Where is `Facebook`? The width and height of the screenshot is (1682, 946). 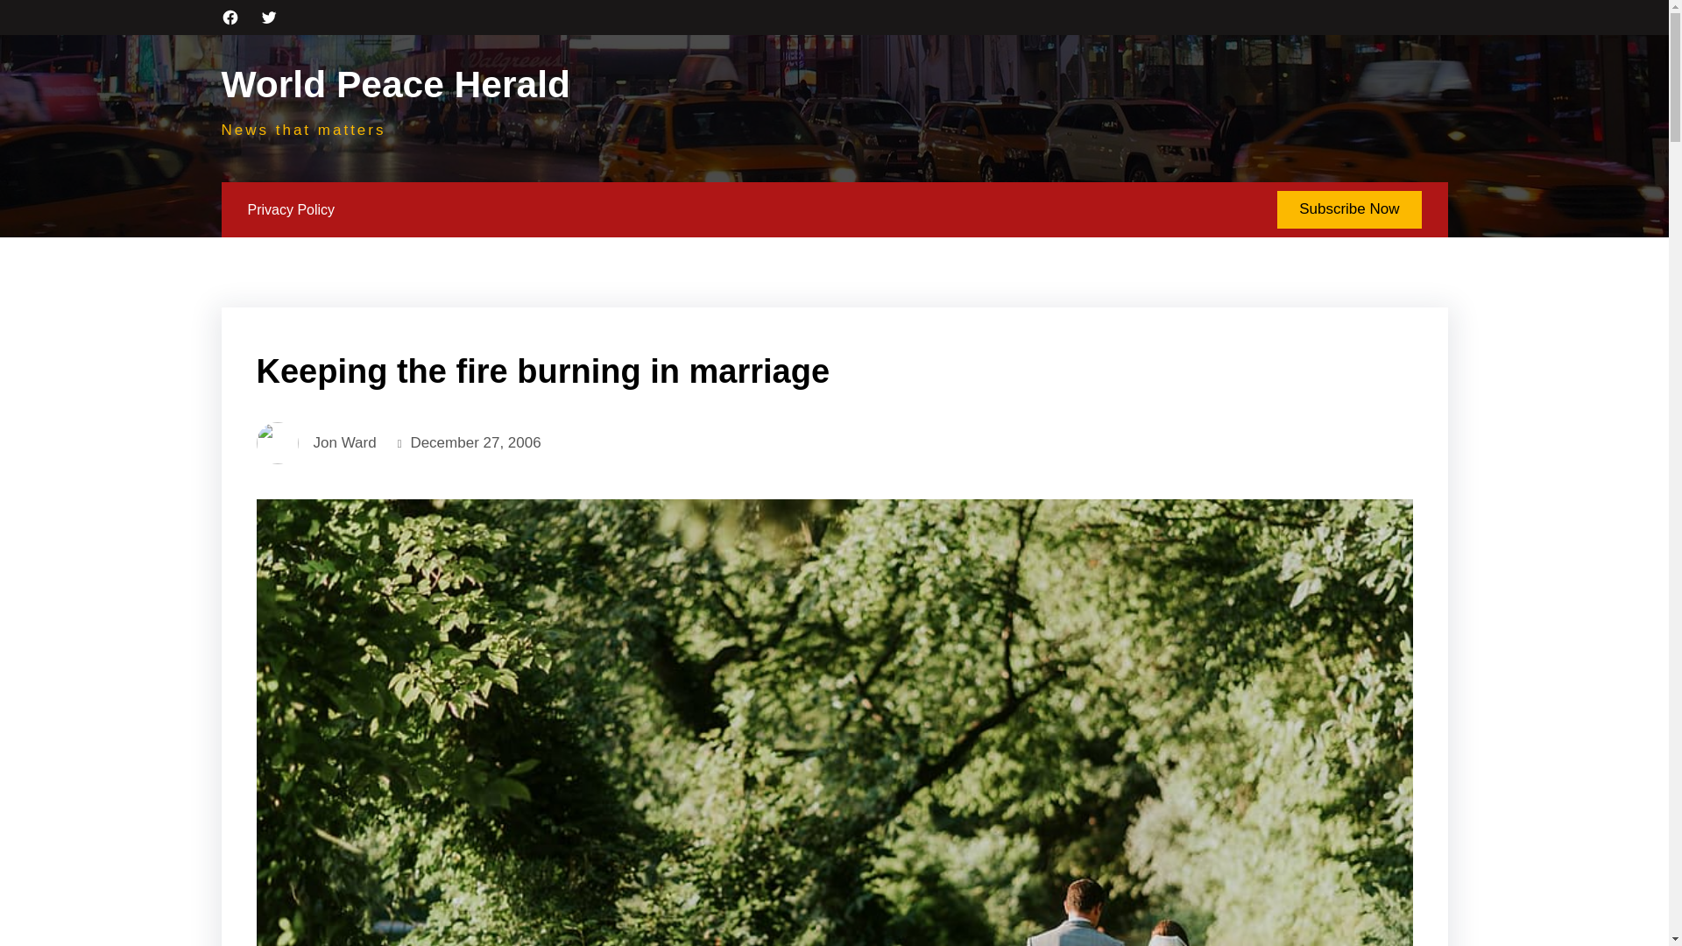 Facebook is located at coordinates (230, 18).